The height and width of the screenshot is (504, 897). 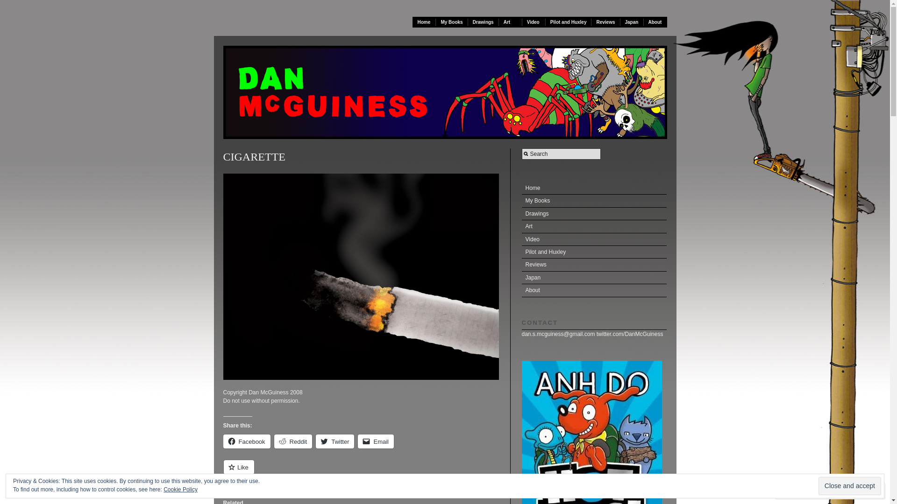 What do you see at coordinates (594, 290) in the screenshot?
I see `About` at bounding box center [594, 290].